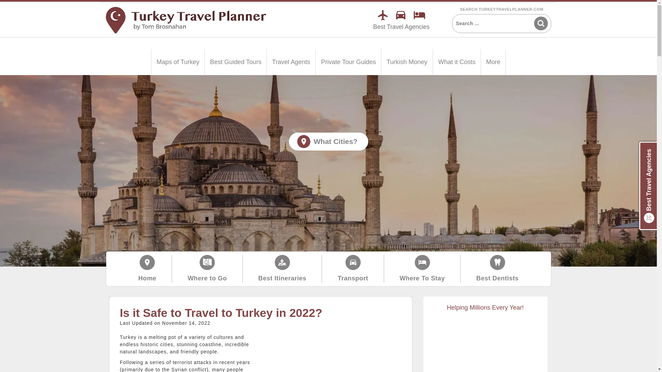 The height and width of the screenshot is (372, 662). I want to click on Travel Agents, so click(291, 62).